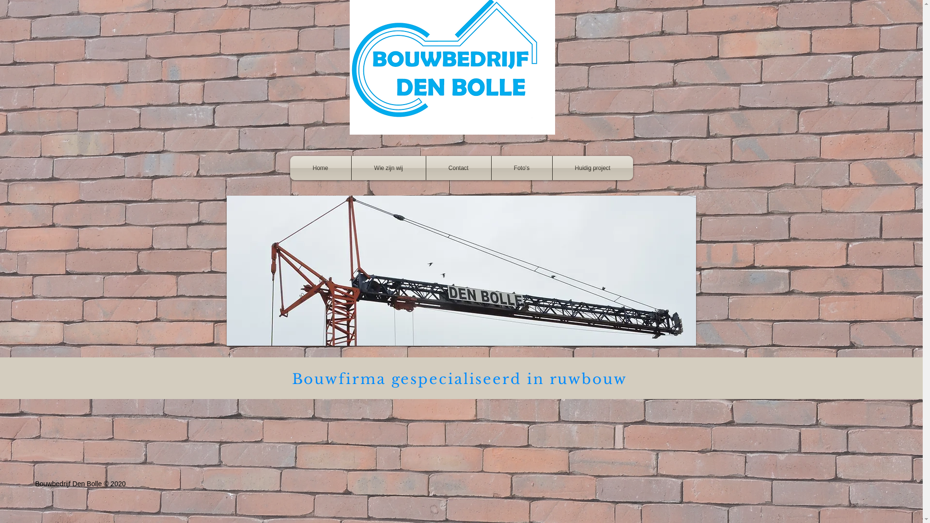  What do you see at coordinates (592, 168) in the screenshot?
I see `Huidig project` at bounding box center [592, 168].